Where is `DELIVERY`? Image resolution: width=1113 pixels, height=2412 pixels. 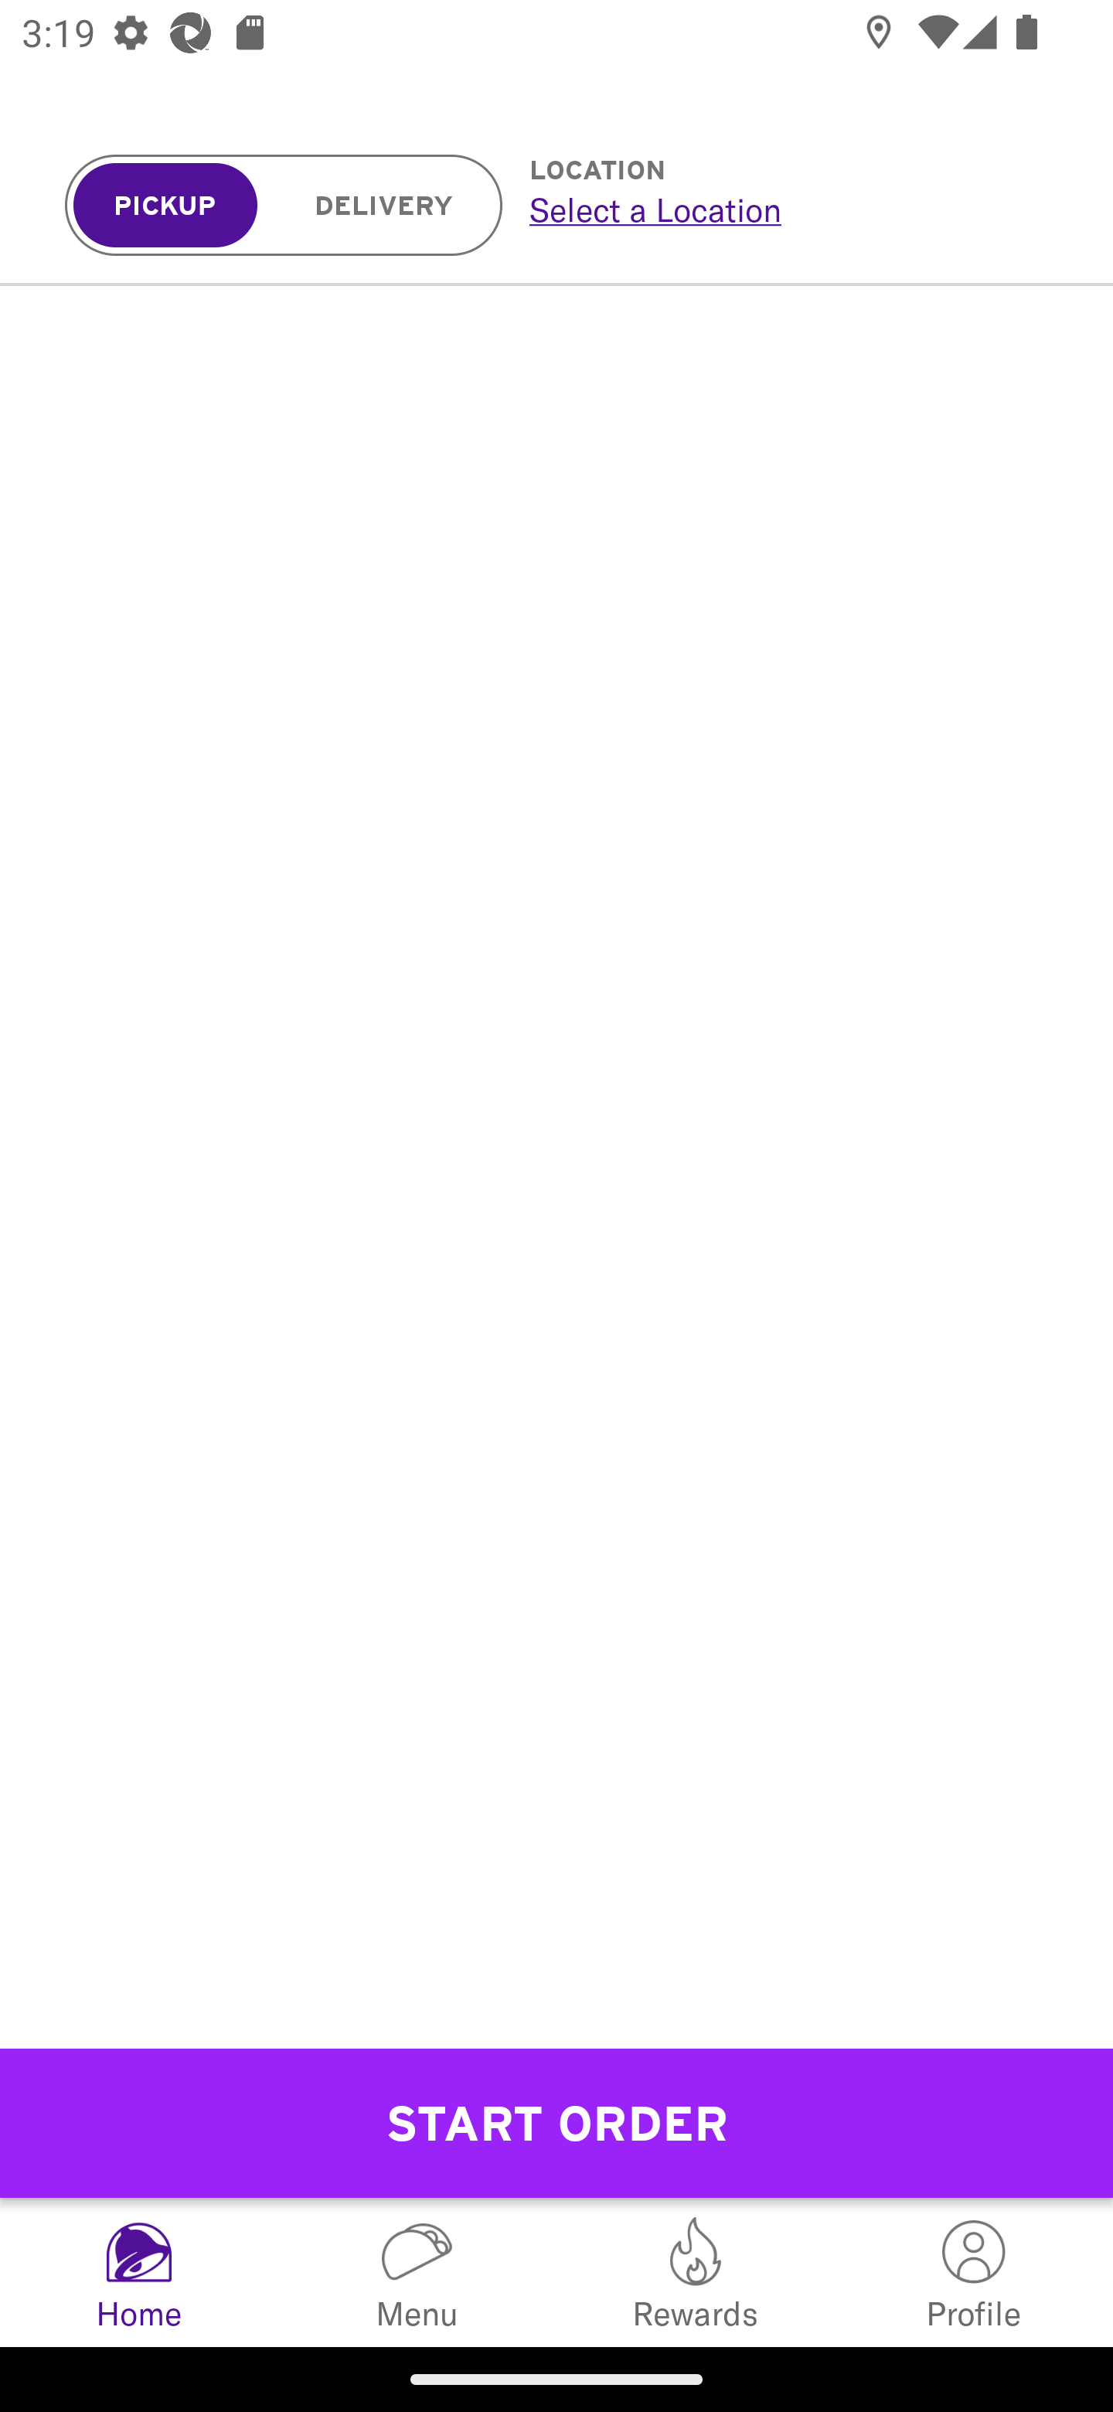
DELIVERY is located at coordinates (384, 206).